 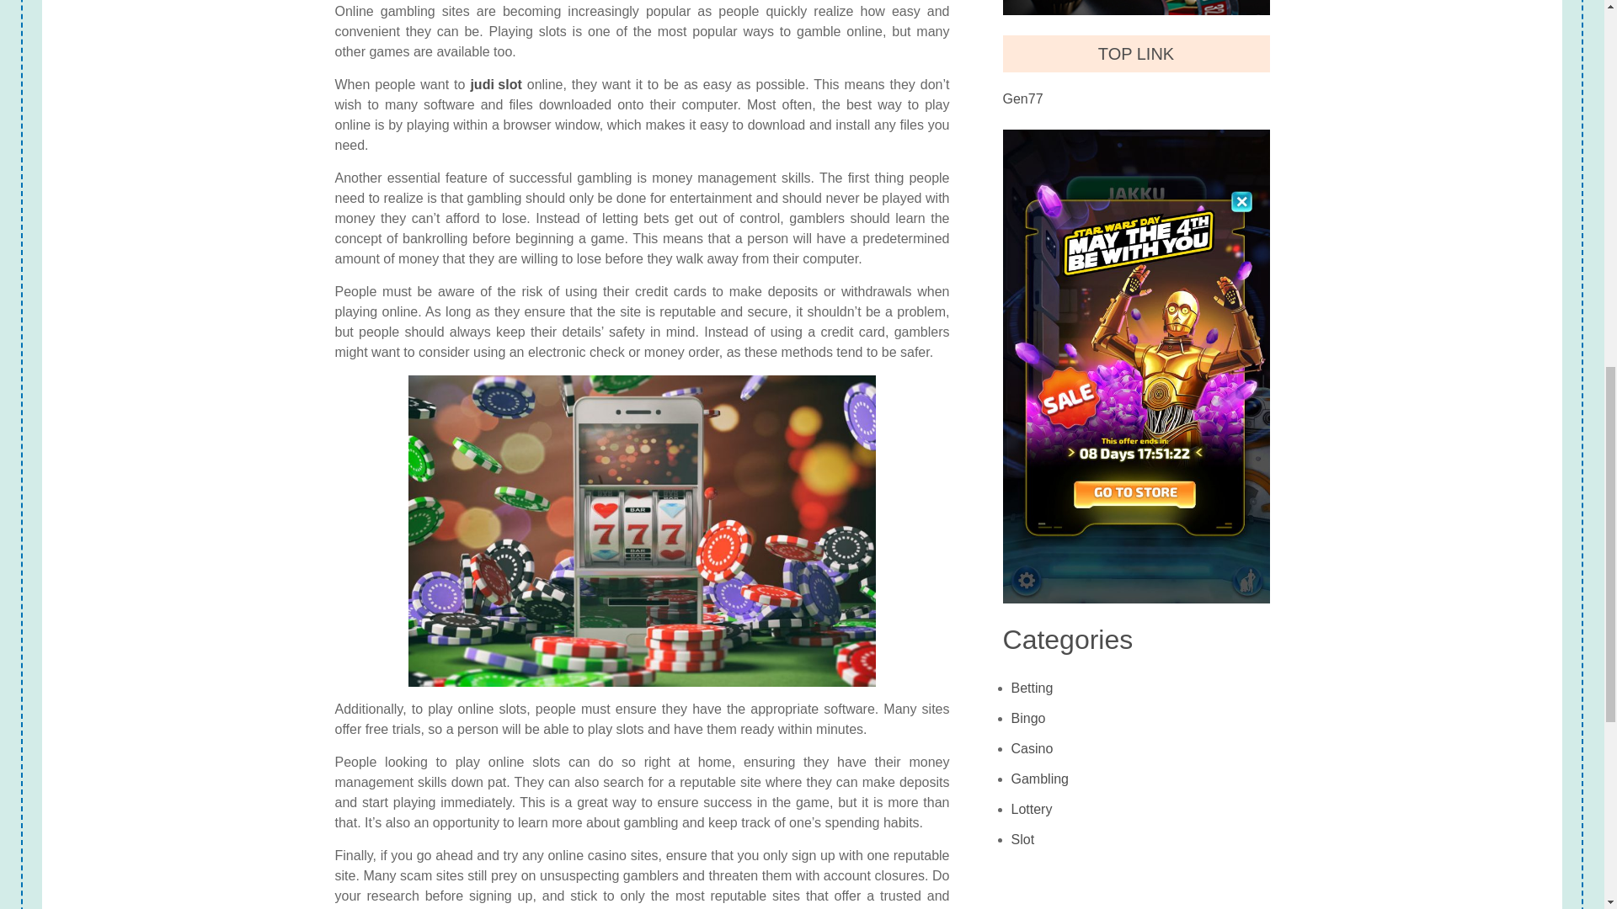 I want to click on Gen77, so click(x=1022, y=98).